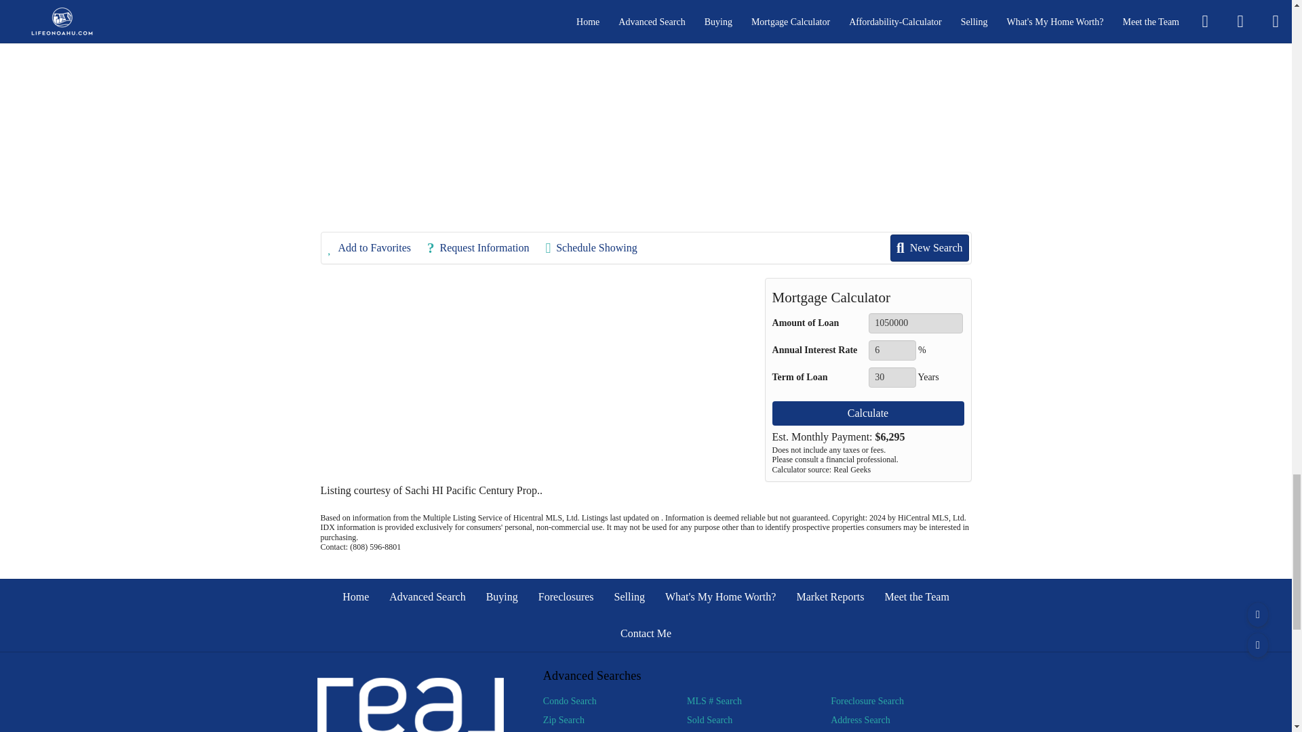  I want to click on 1050000, so click(915, 323).